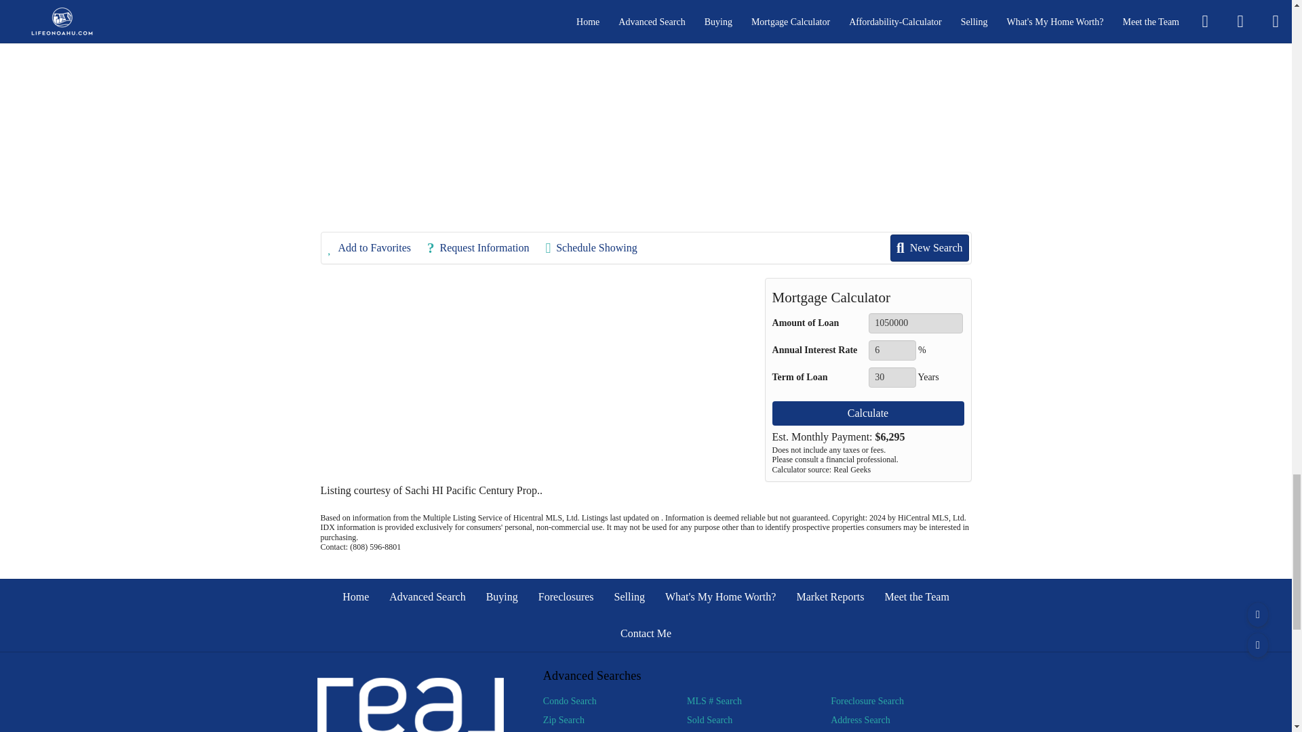  I want to click on 1050000, so click(915, 323).